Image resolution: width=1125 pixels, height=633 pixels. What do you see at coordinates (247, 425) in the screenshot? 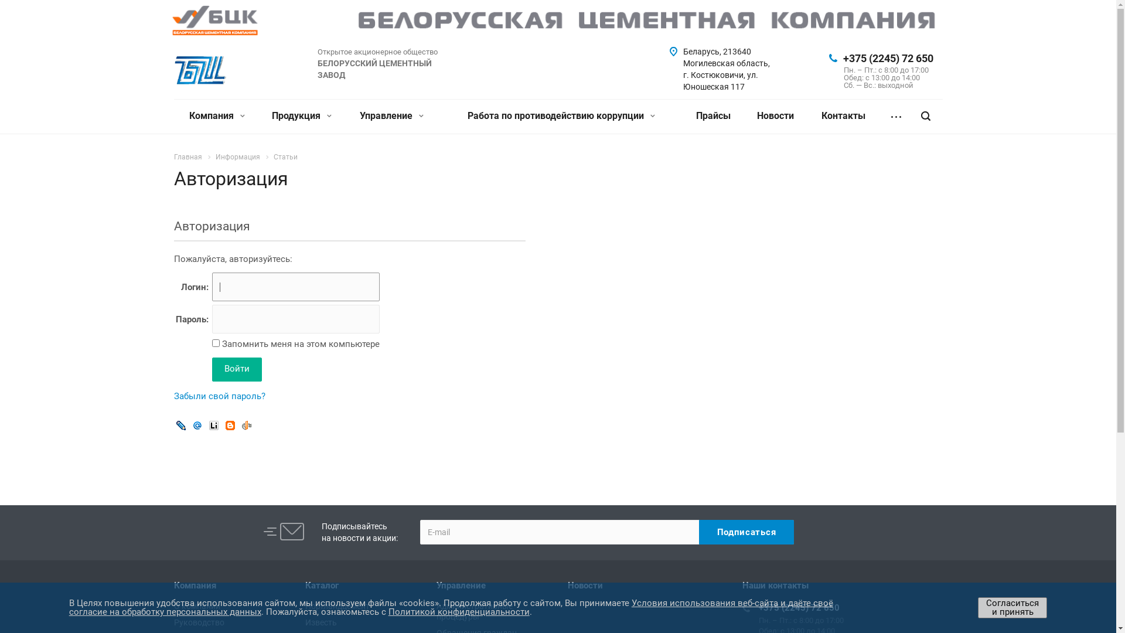
I see `OpenID` at bounding box center [247, 425].